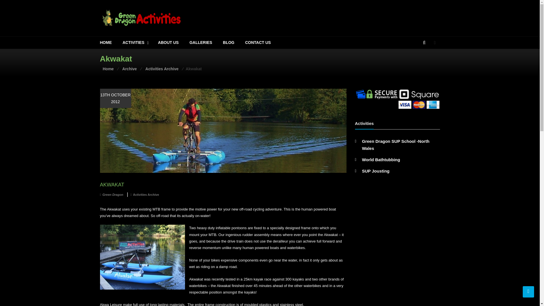  I want to click on HOME, so click(105, 42).